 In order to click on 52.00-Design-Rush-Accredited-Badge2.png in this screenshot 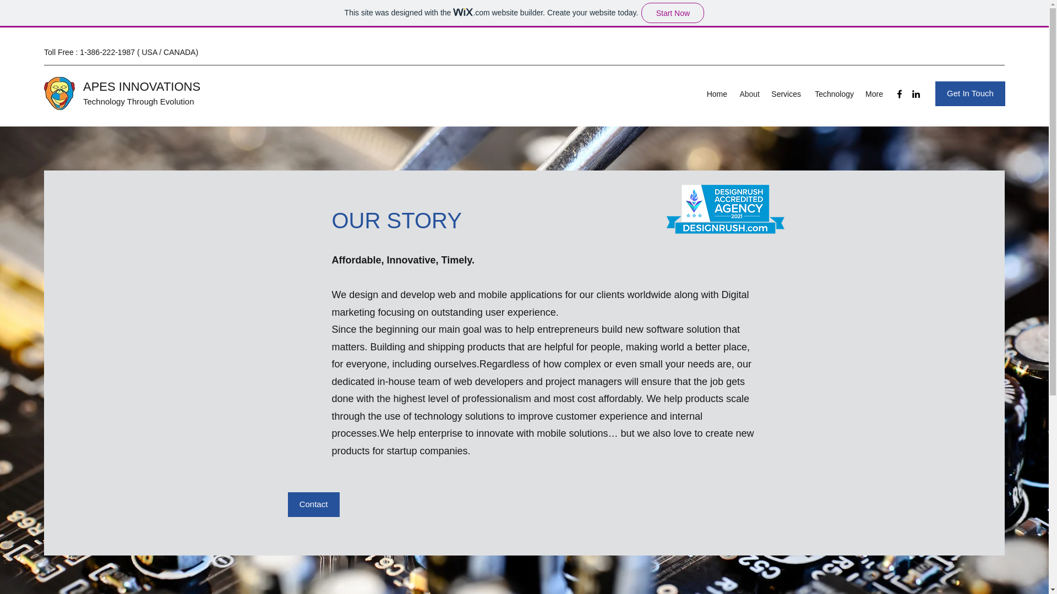, I will do `click(724, 208)`.